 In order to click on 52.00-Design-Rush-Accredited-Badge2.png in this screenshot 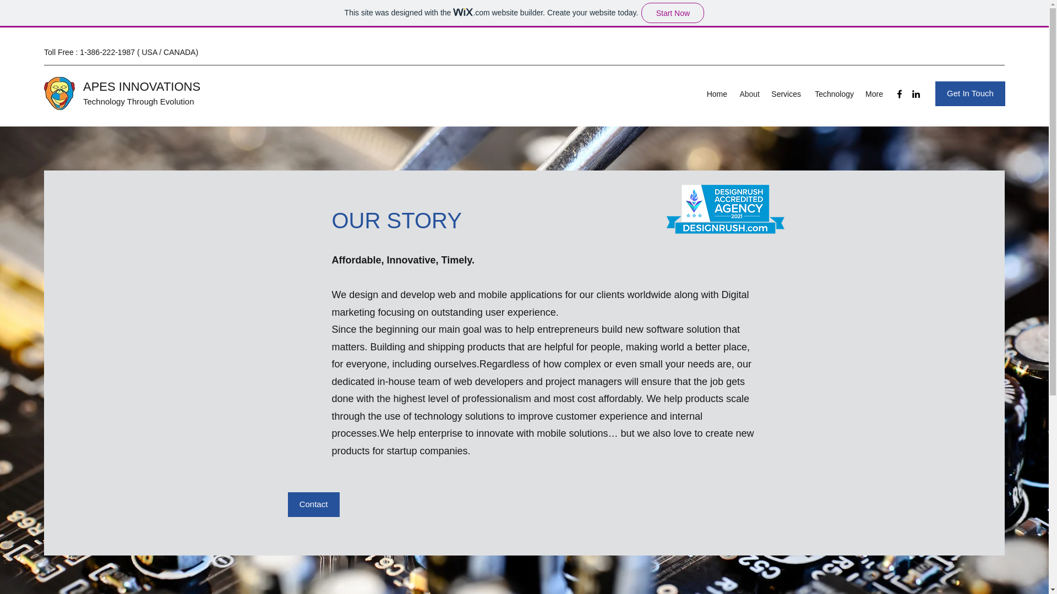, I will do `click(724, 208)`.